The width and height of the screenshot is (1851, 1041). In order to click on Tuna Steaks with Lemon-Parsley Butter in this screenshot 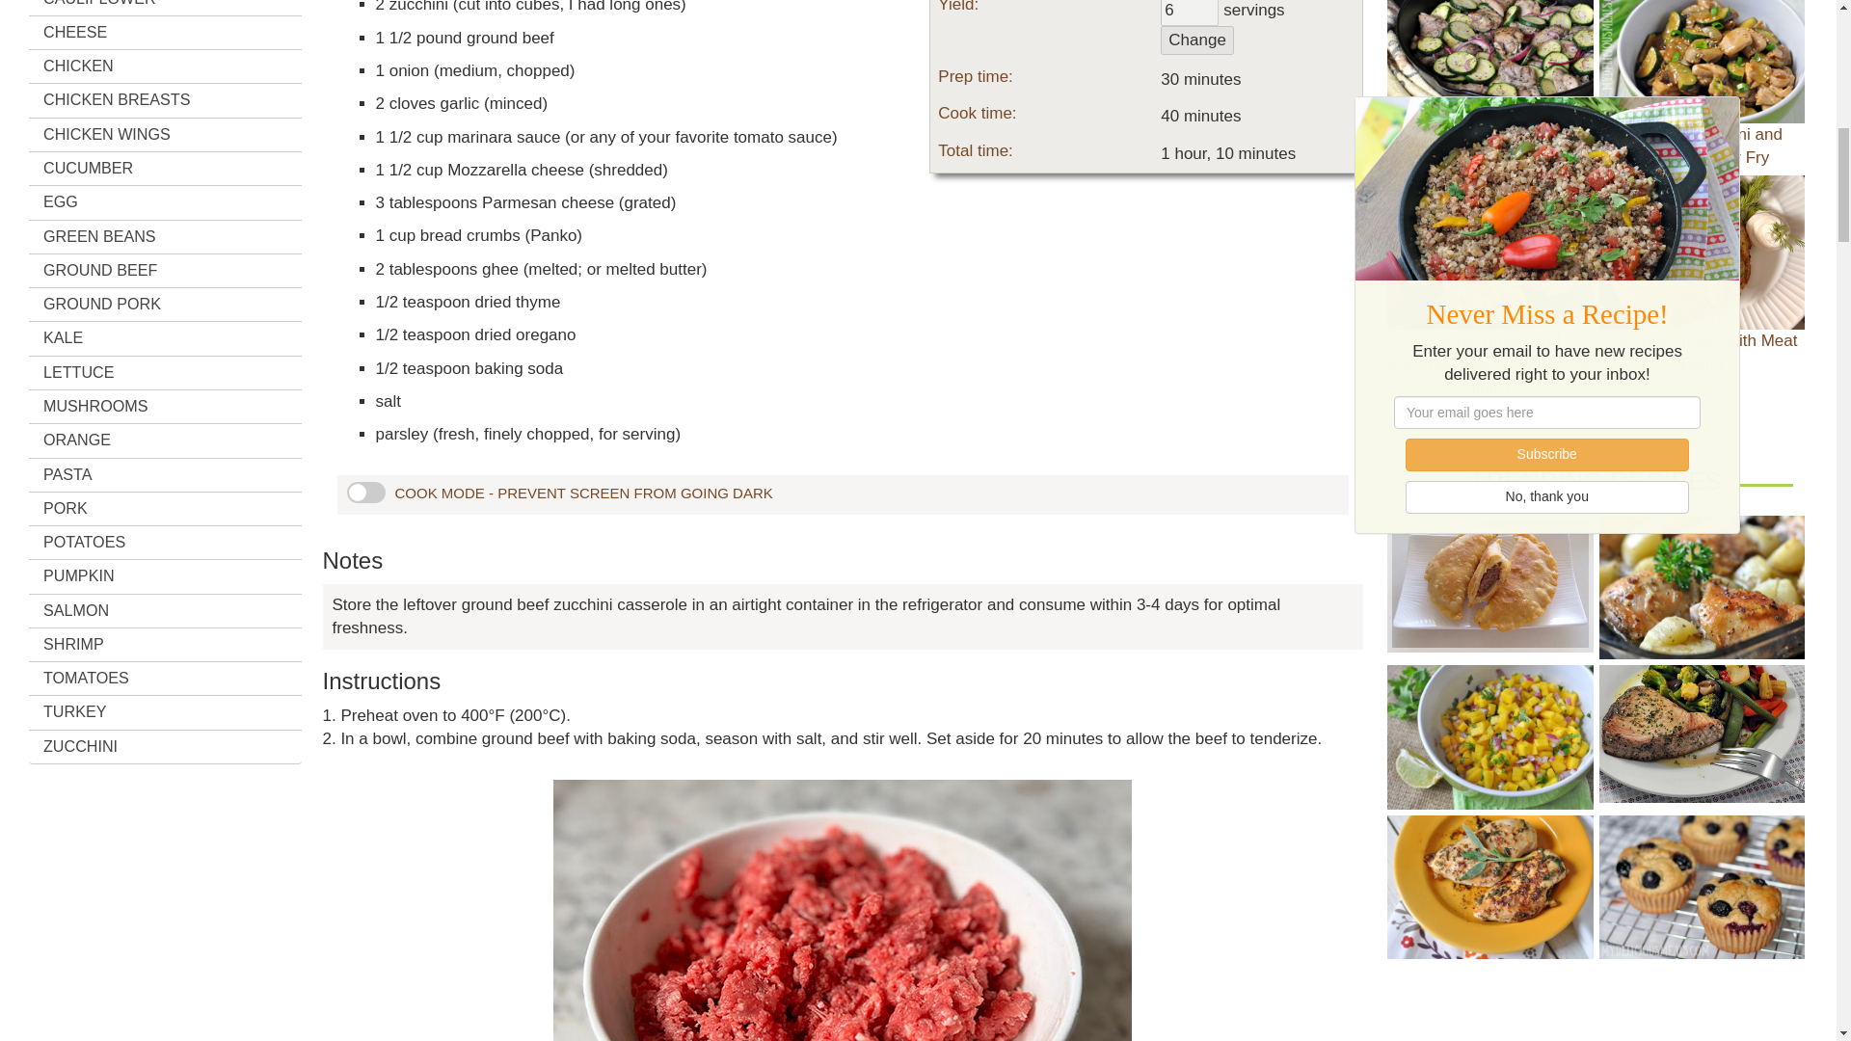, I will do `click(1702, 733)`.